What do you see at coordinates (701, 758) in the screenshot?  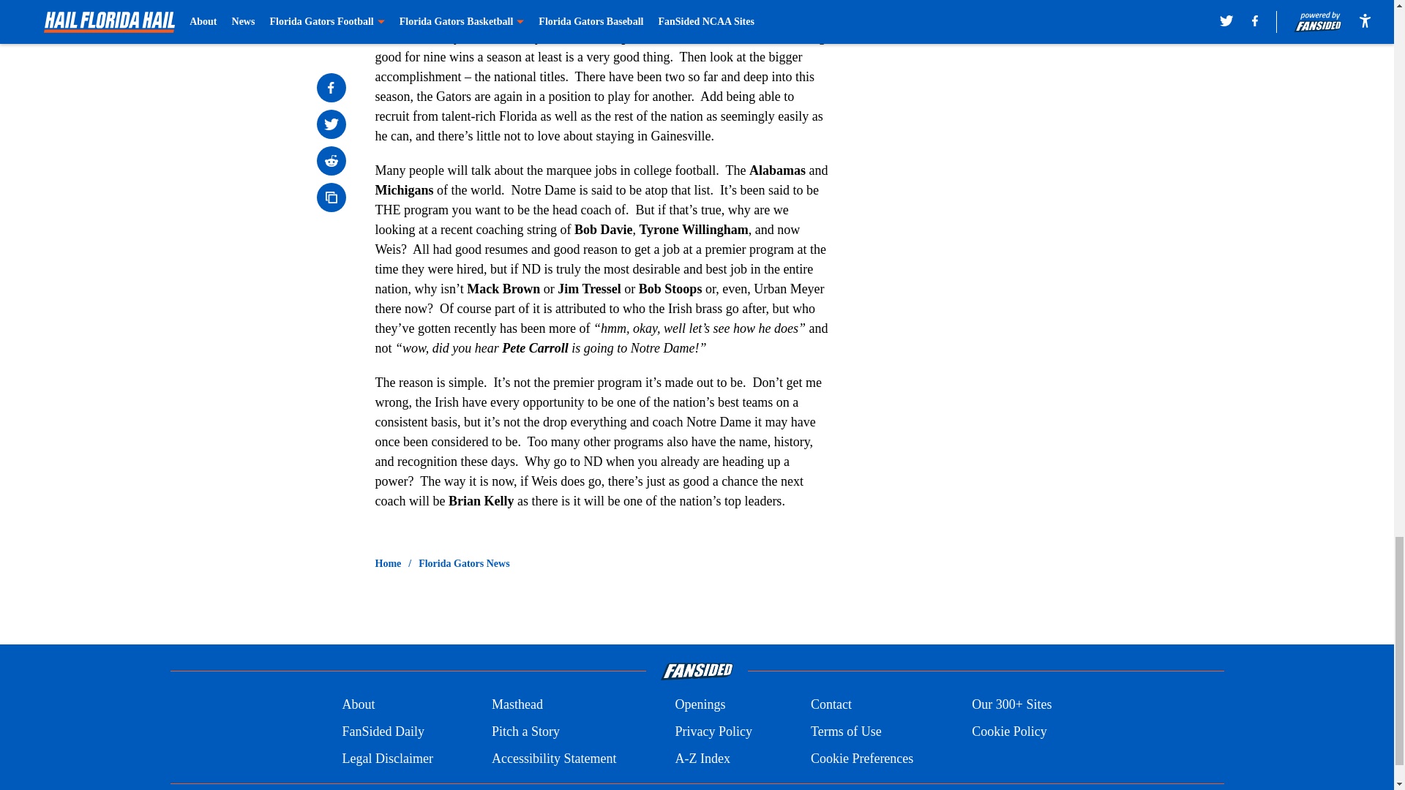 I see `A-Z Index` at bounding box center [701, 758].